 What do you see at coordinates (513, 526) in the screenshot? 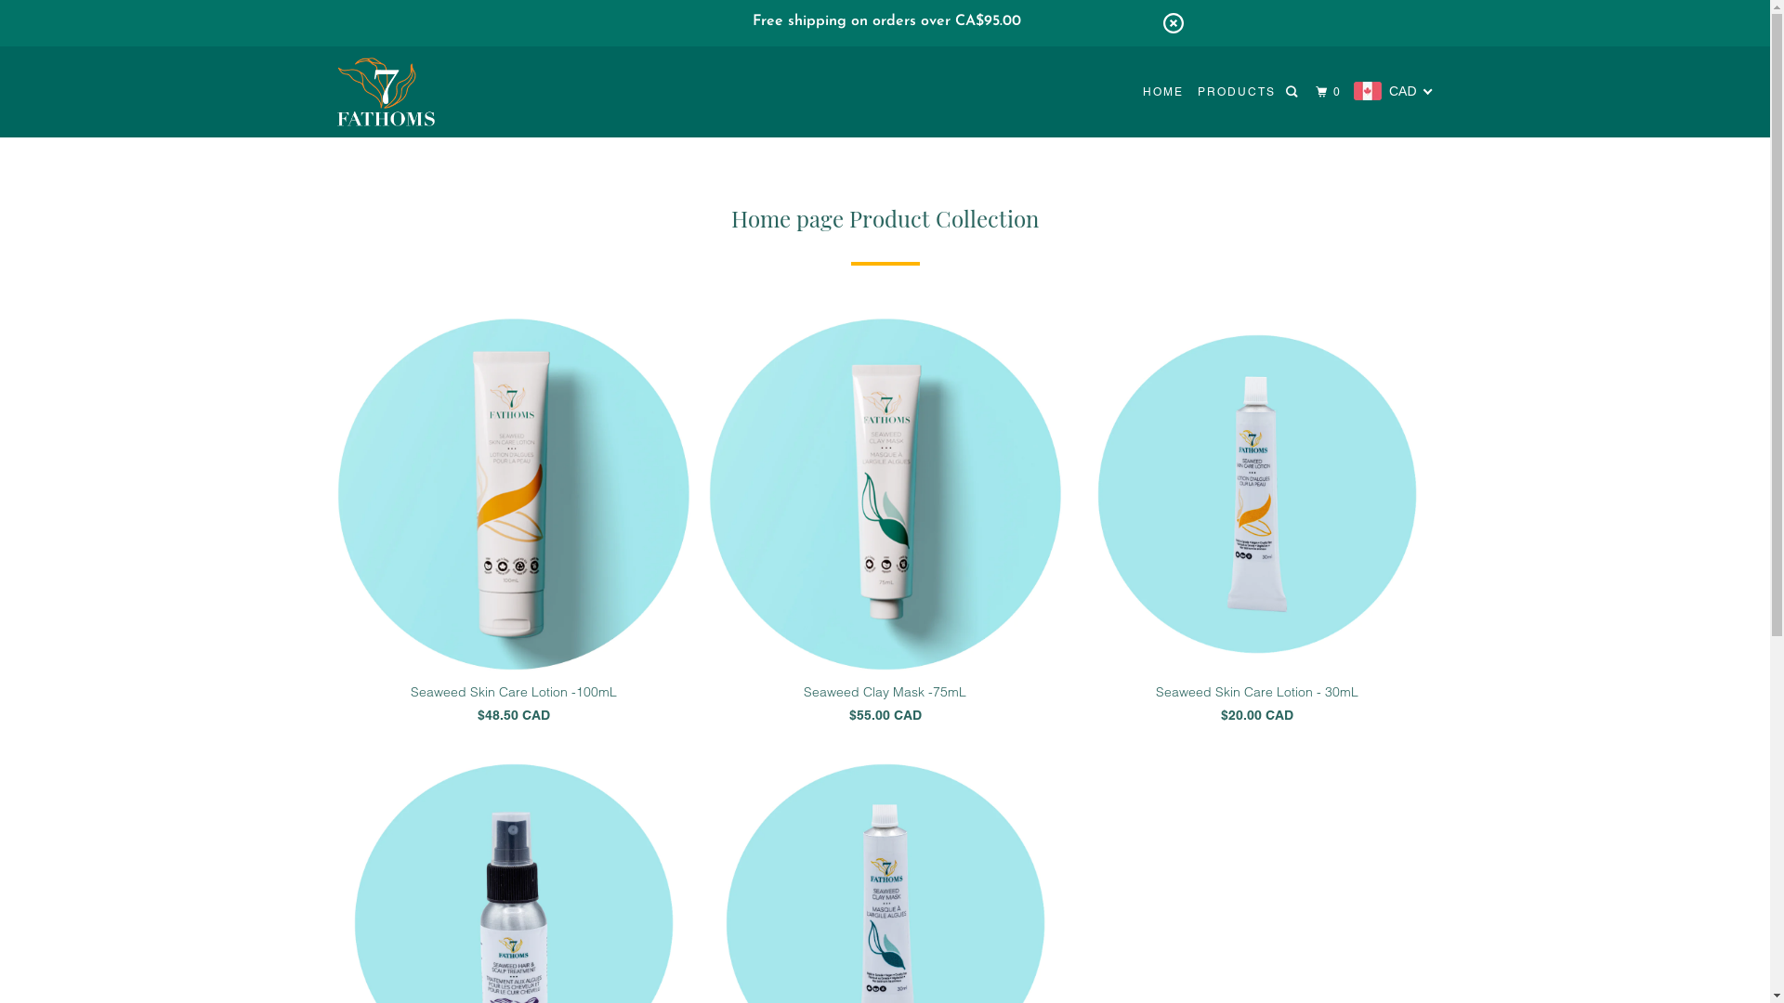
I see `Seaweed Skin Care Lotion -100mL
$48.50 CAD` at bounding box center [513, 526].